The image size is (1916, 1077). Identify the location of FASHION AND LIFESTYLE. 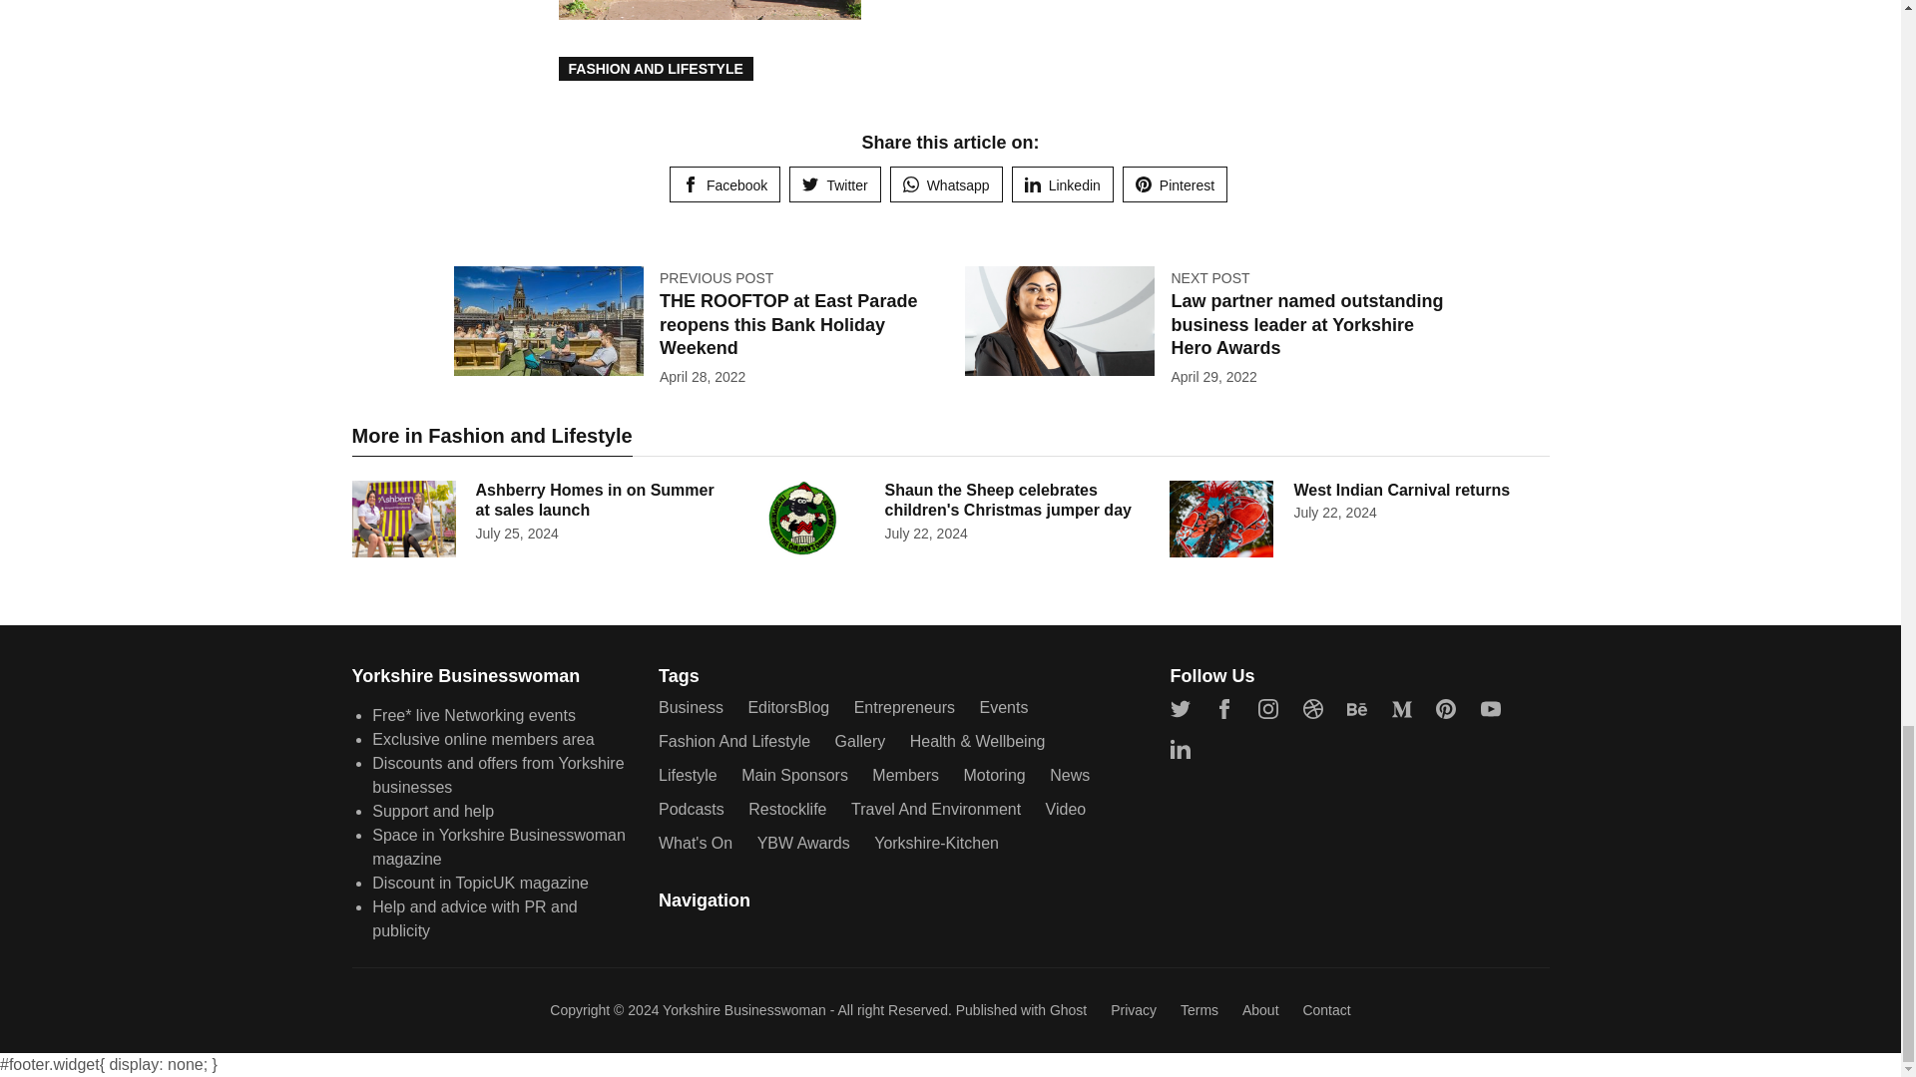
(656, 69).